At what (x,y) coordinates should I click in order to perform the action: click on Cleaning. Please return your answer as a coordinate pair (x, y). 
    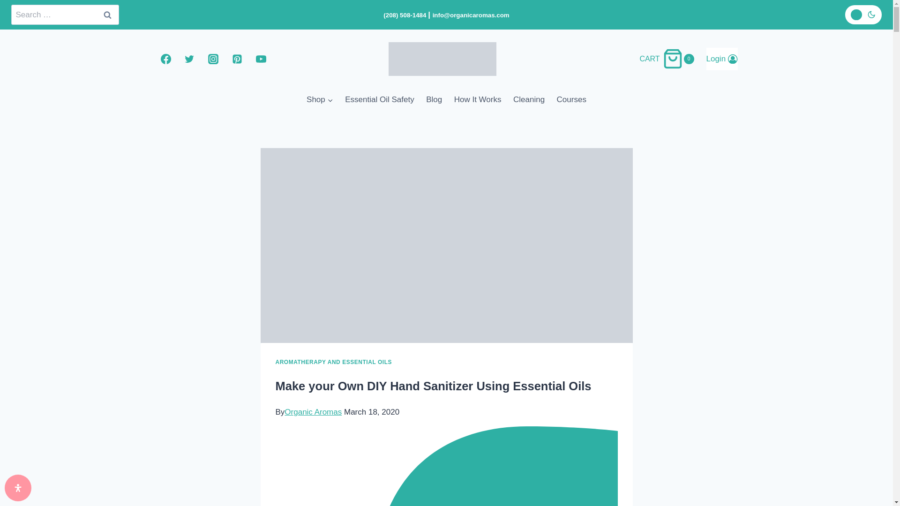
    Looking at the image, I should click on (721, 59).